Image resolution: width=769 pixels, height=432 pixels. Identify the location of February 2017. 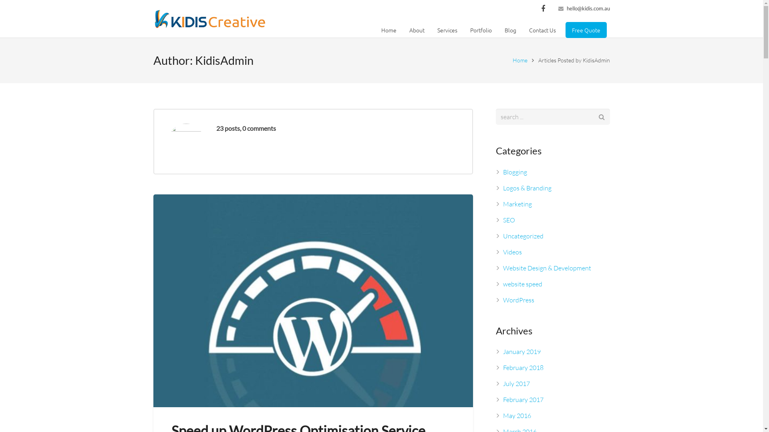
(523, 400).